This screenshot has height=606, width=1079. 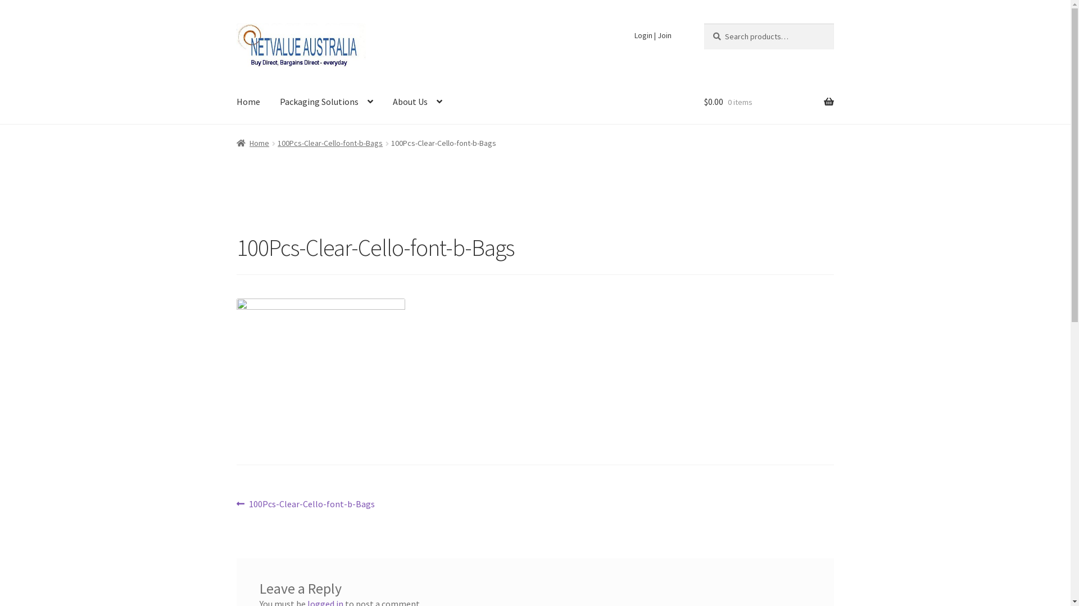 I want to click on Previous post:
100Pcs-Clear-Cello-font-b-Bags, so click(x=306, y=504).